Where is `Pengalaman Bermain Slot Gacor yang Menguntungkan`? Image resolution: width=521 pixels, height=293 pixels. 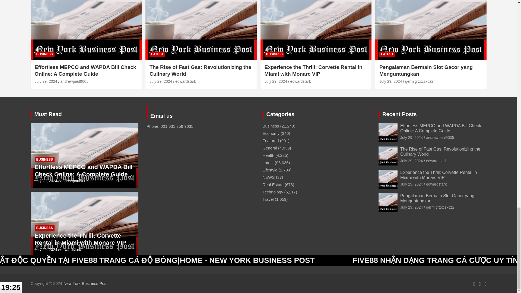
Pengalaman Bermain Slot Gacor yang Menguntungkan is located at coordinates (390, 81).